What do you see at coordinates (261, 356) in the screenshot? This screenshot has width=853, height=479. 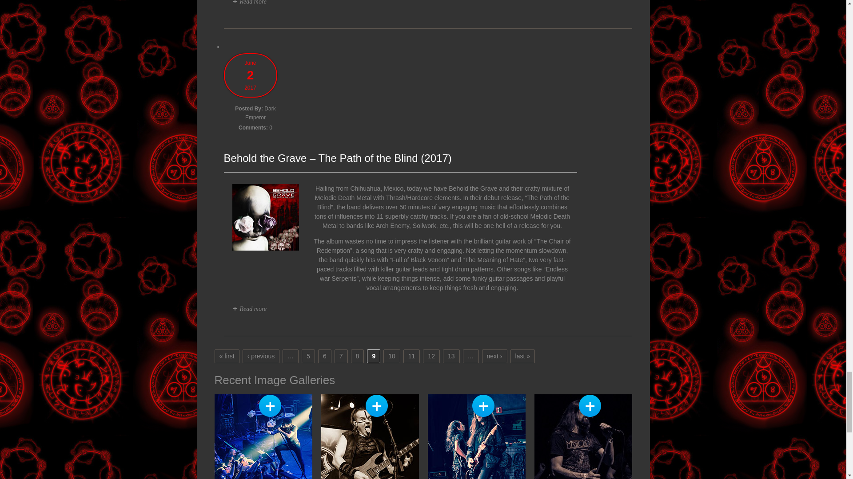 I see `Go to previous page` at bounding box center [261, 356].